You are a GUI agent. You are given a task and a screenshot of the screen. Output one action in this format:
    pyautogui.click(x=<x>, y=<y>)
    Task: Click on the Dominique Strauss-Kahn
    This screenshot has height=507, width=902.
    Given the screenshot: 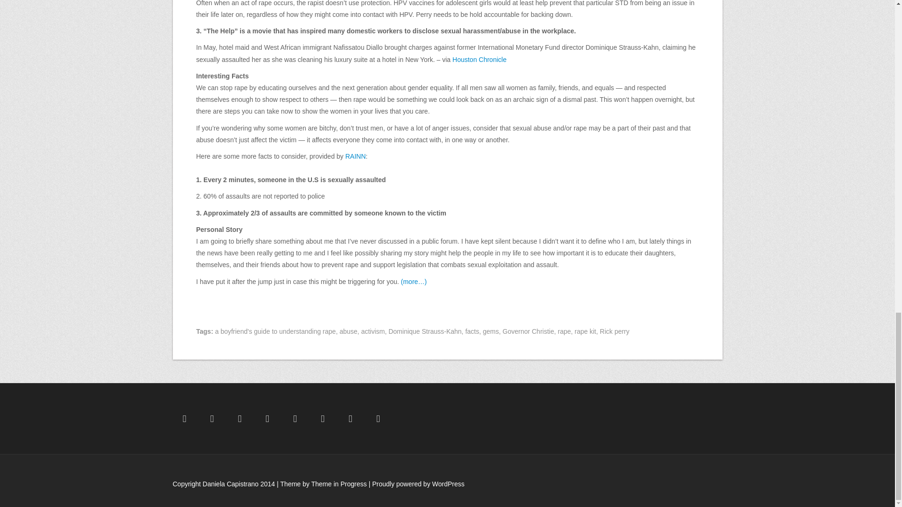 What is the action you would take?
    pyautogui.click(x=425, y=331)
    